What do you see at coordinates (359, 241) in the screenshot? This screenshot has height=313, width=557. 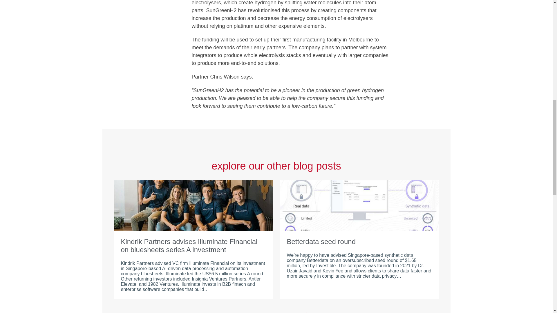 I see `Betterdata seed round` at bounding box center [359, 241].